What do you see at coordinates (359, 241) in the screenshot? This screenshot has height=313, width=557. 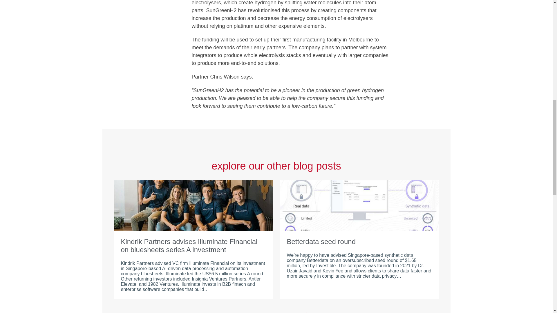 I see `Betterdata seed round` at bounding box center [359, 241].